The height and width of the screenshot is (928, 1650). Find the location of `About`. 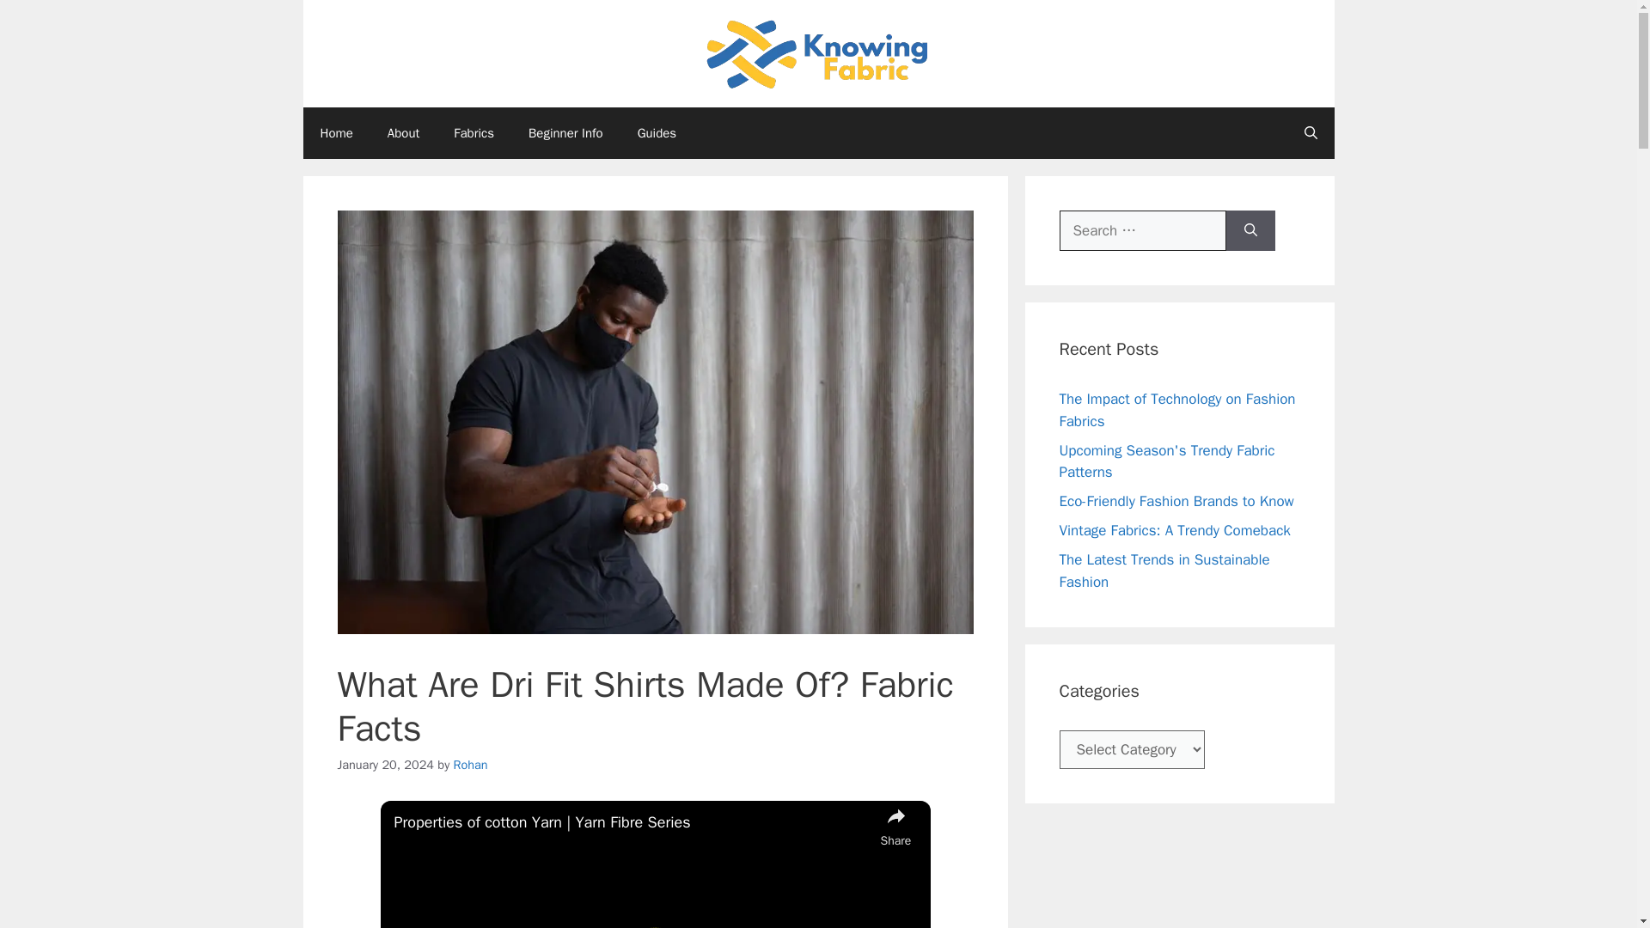

About is located at coordinates (403, 132).